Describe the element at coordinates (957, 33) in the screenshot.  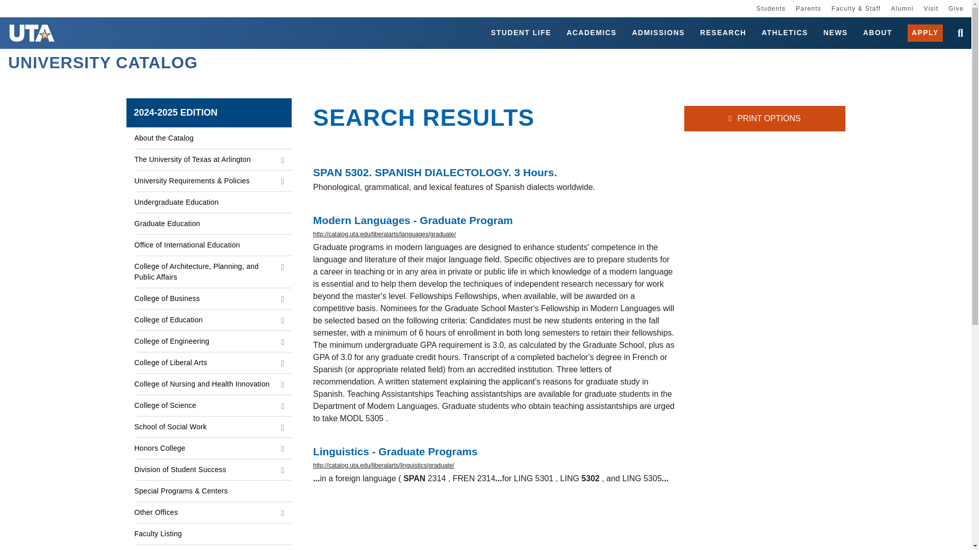
I see `open search bar` at that location.